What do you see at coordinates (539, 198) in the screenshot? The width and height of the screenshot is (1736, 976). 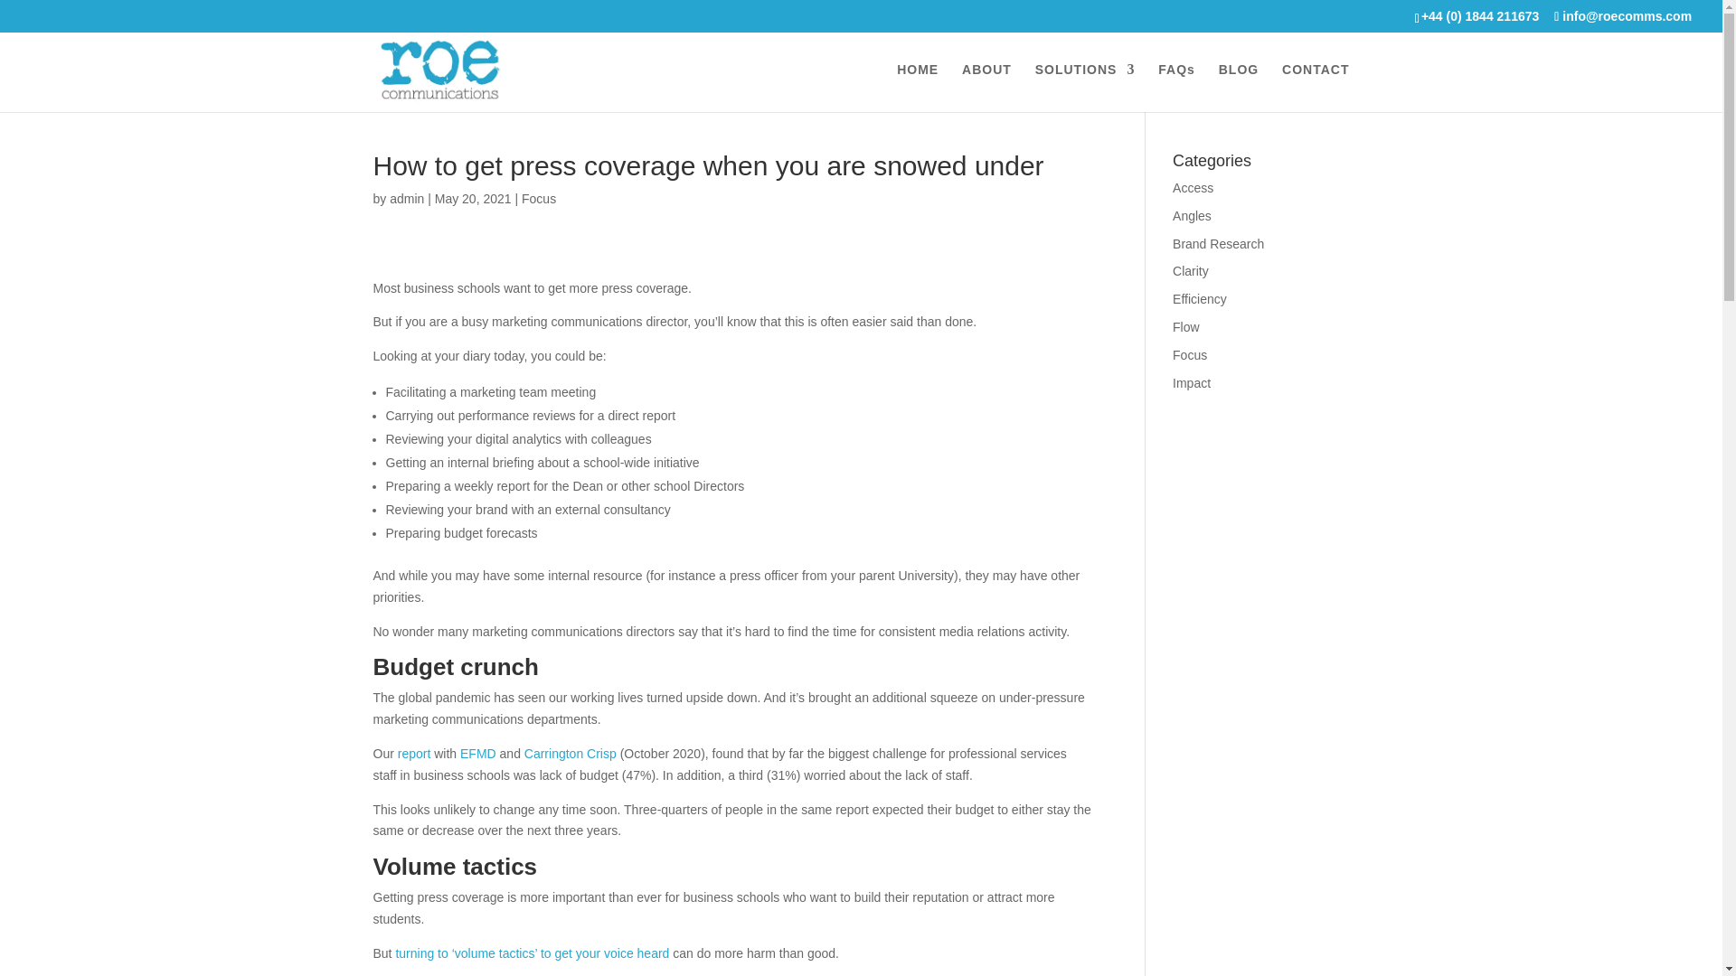 I see `Focus` at bounding box center [539, 198].